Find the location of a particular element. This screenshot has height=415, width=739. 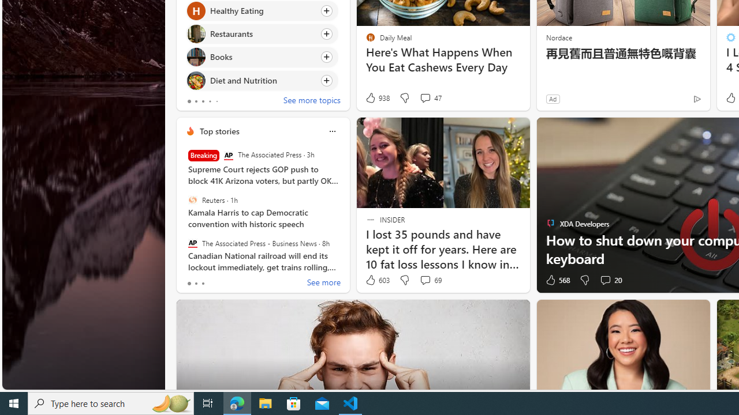

tab-4 is located at coordinates (216, 101).